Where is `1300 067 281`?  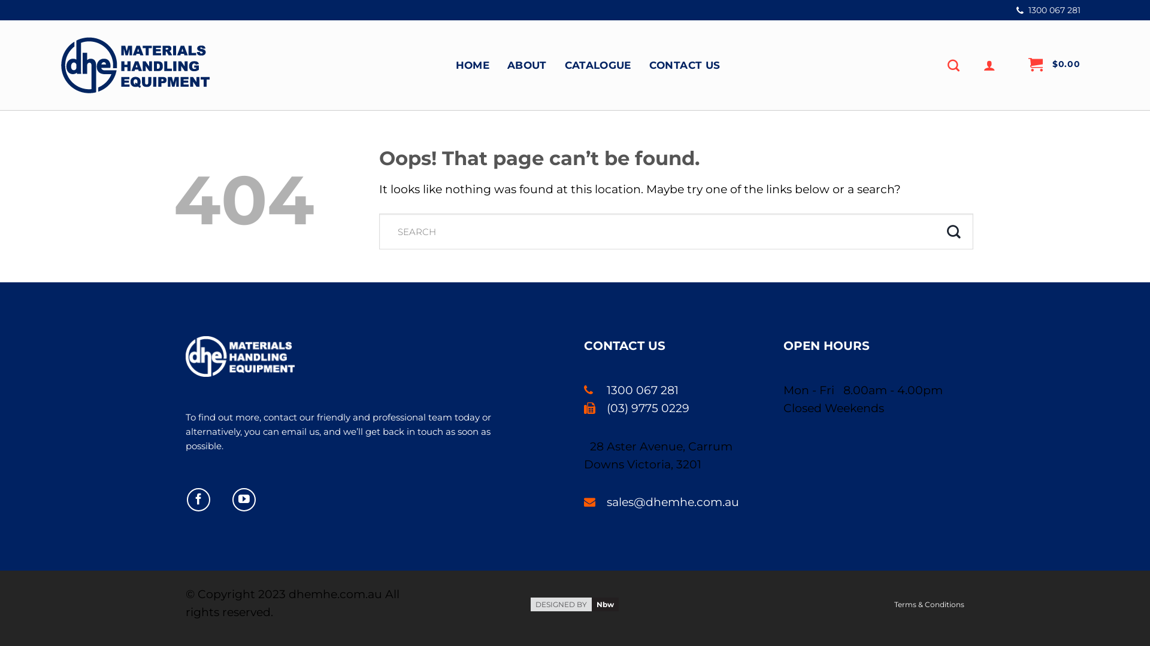
1300 067 281 is located at coordinates (631, 390).